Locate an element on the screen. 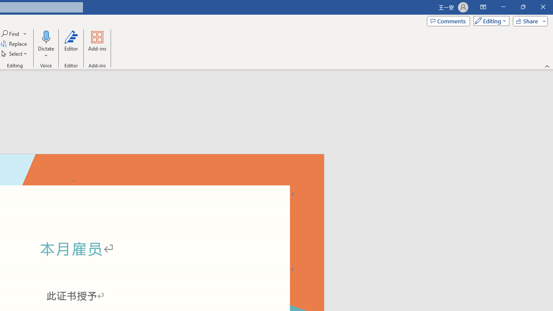 The image size is (553, 311). Editor is located at coordinates (71, 44).